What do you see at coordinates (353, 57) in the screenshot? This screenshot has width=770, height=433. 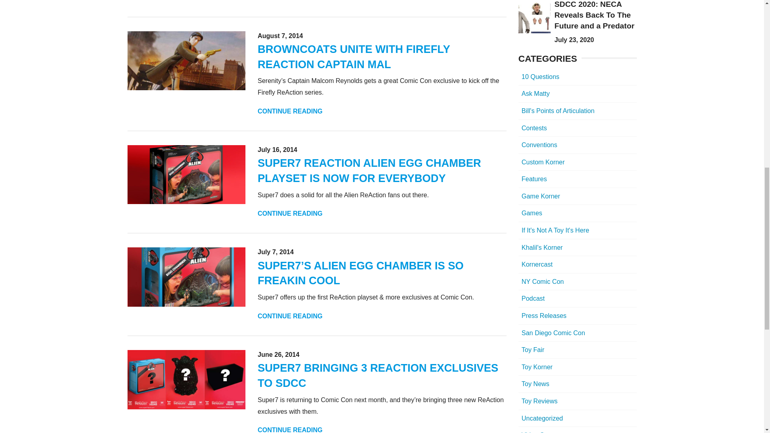 I see `BROWNCOATS UNITE WITH FIREFLY REACTION CAPTAIN MAL` at bounding box center [353, 57].